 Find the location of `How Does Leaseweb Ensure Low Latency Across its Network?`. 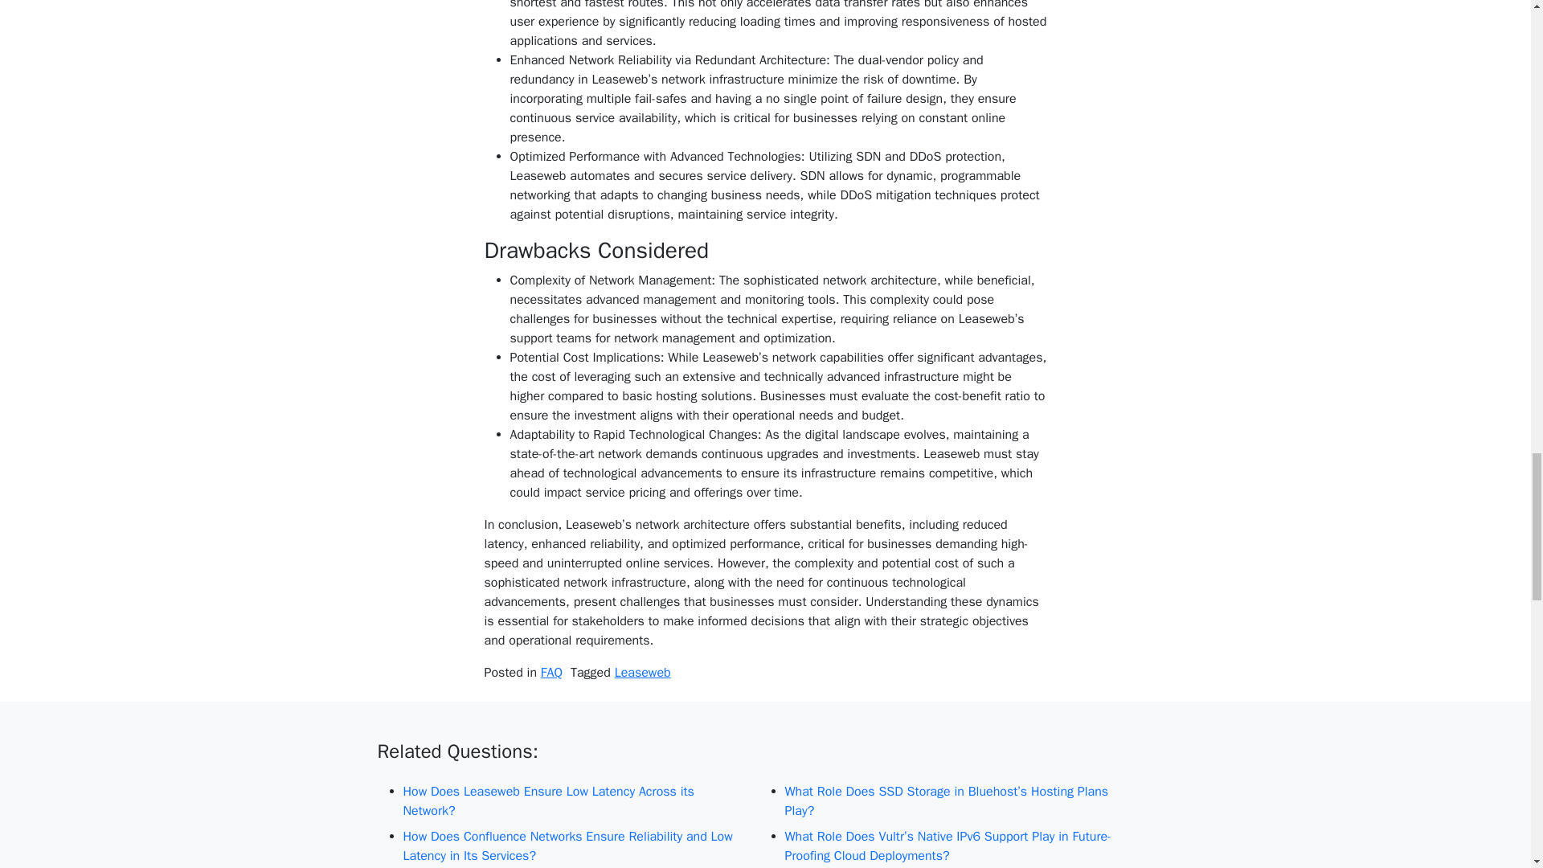

How Does Leaseweb Ensure Low Latency Across its Network? is located at coordinates (575, 800).